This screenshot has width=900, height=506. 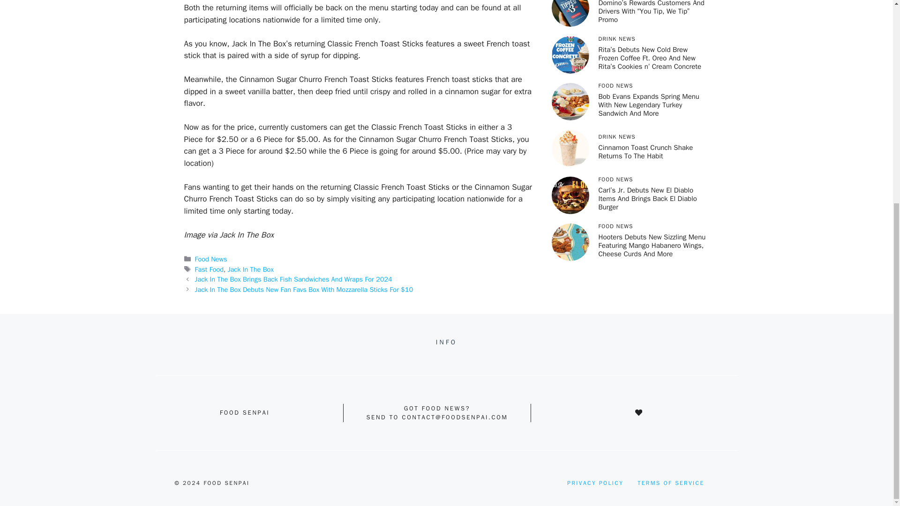 What do you see at coordinates (209, 269) in the screenshot?
I see `Fast Food` at bounding box center [209, 269].